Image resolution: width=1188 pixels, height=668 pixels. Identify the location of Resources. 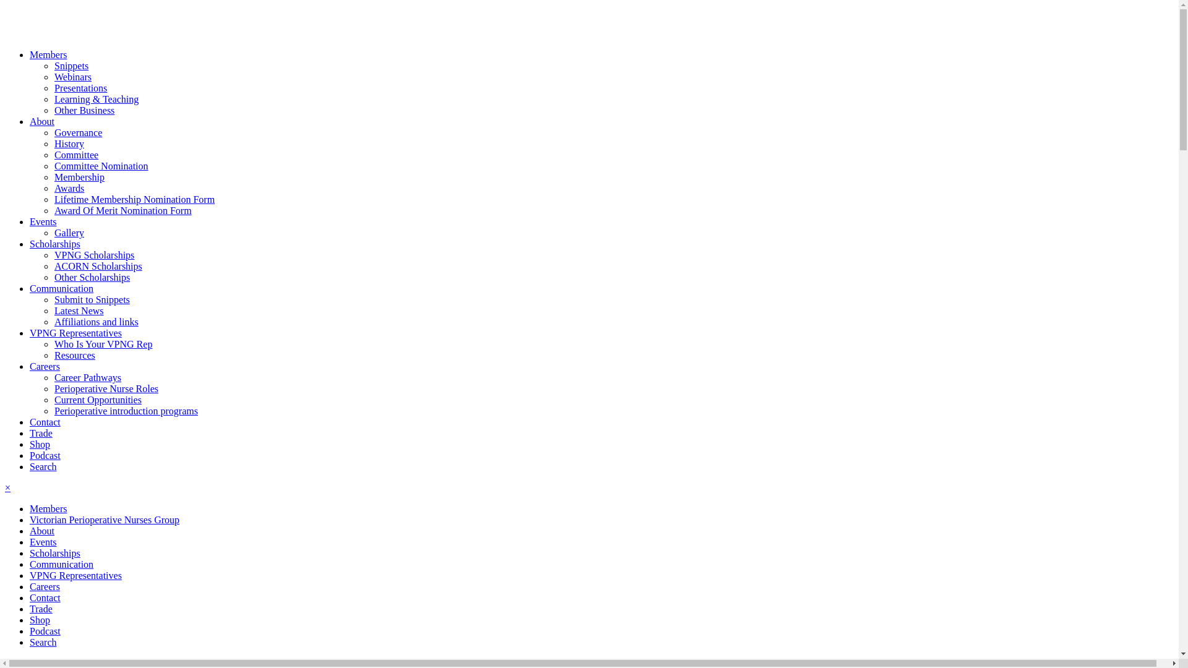
(75, 355).